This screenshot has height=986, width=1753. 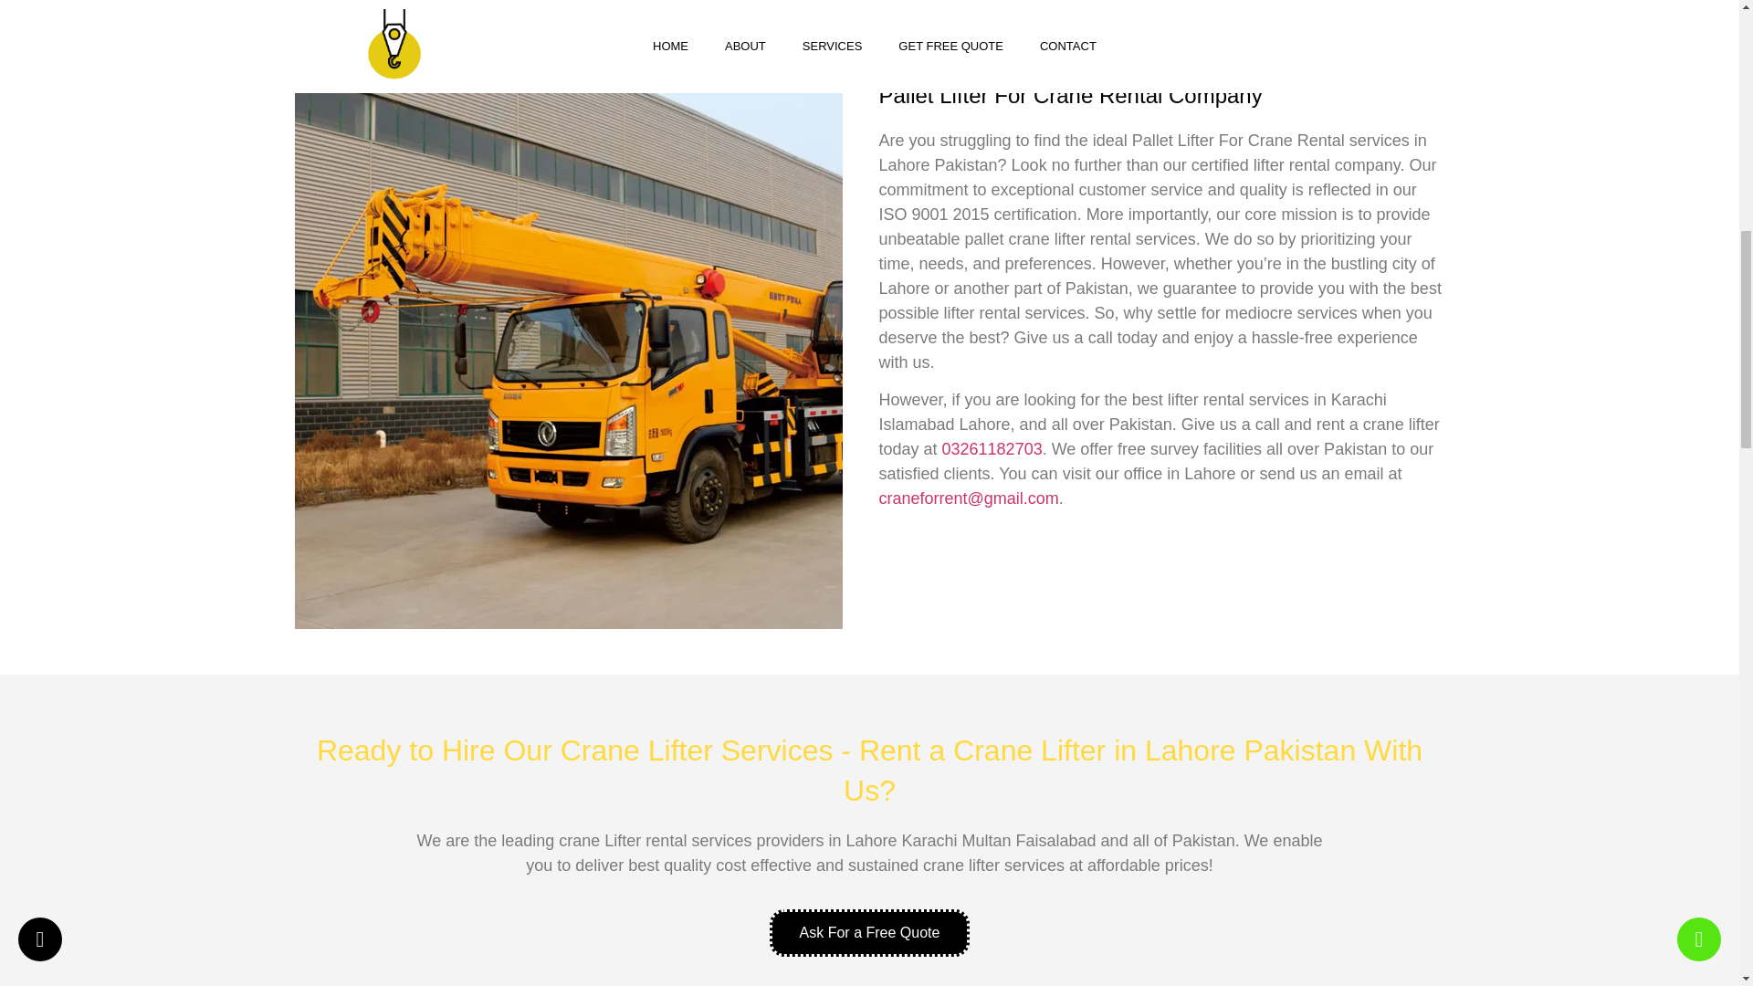 I want to click on Ask For a Free Quote, so click(x=869, y=932).